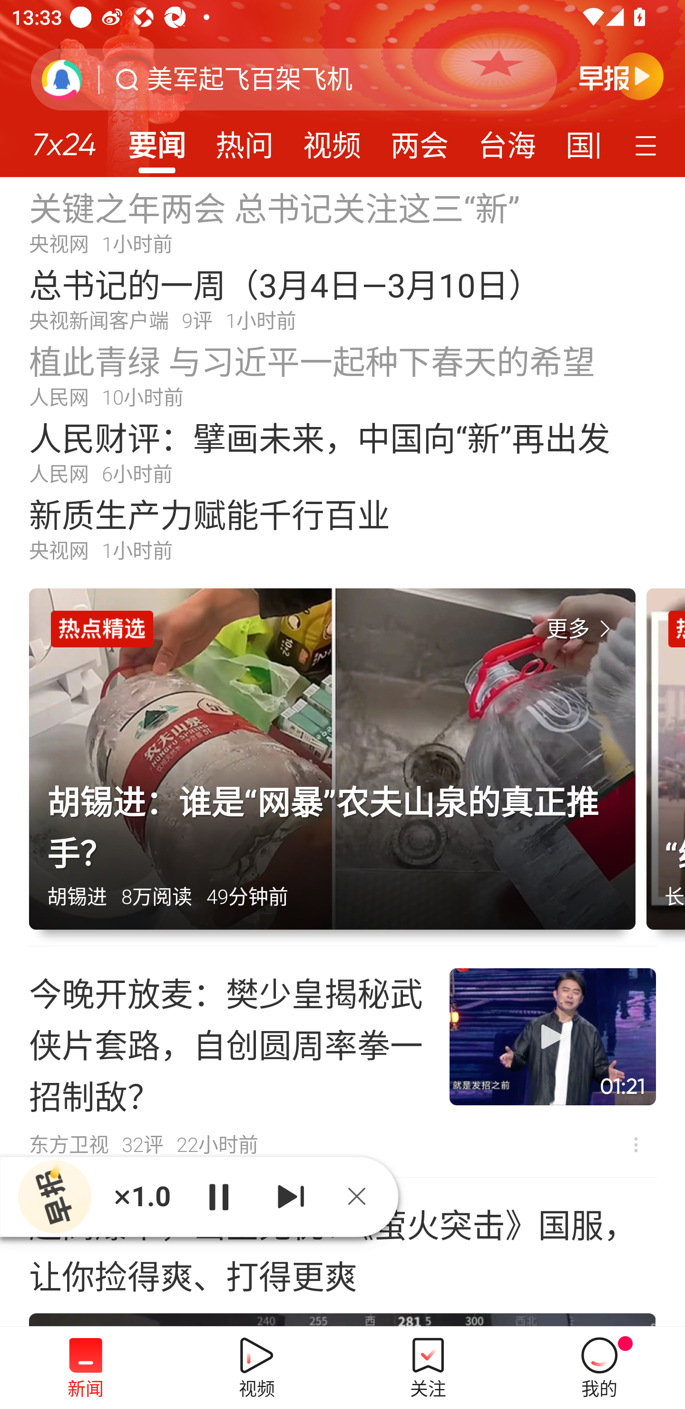 The height and width of the screenshot is (1409, 685). Describe the element at coordinates (582, 629) in the screenshot. I see `更多 ` at that location.